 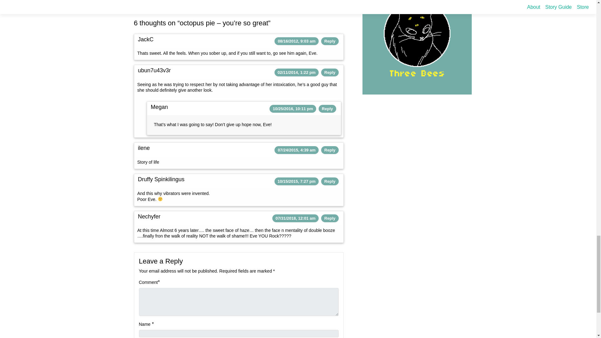 What do you see at coordinates (327, 109) in the screenshot?
I see `Reply` at bounding box center [327, 109].